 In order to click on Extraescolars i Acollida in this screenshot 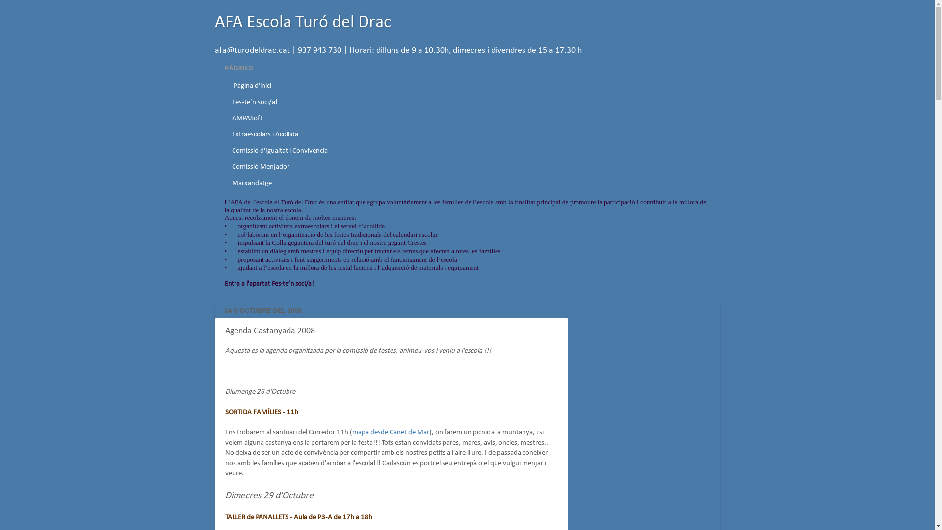, I will do `click(265, 134)`.